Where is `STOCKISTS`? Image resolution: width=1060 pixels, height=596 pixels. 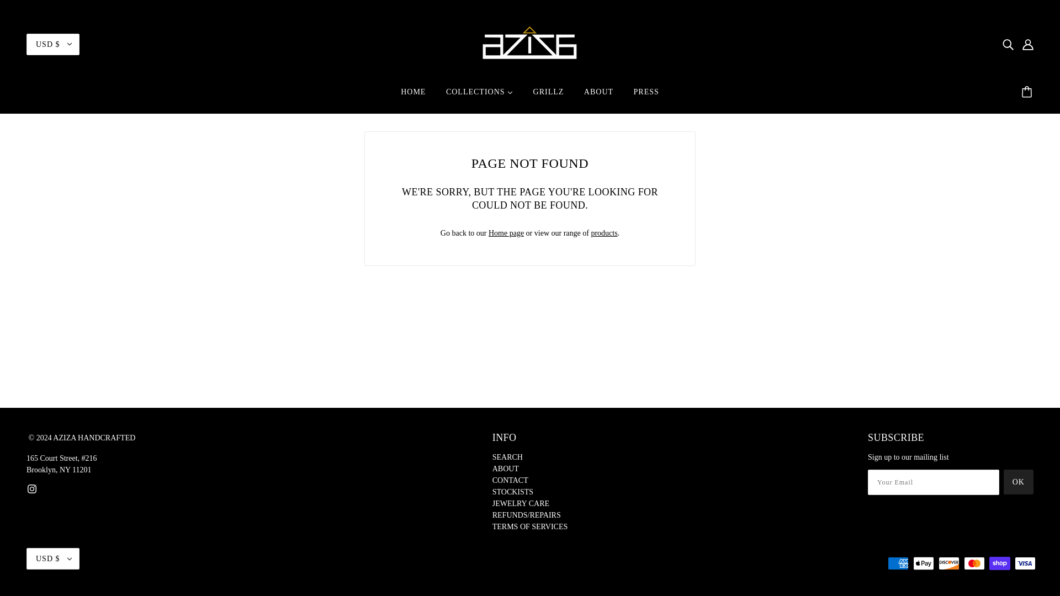
STOCKISTS is located at coordinates (512, 492).